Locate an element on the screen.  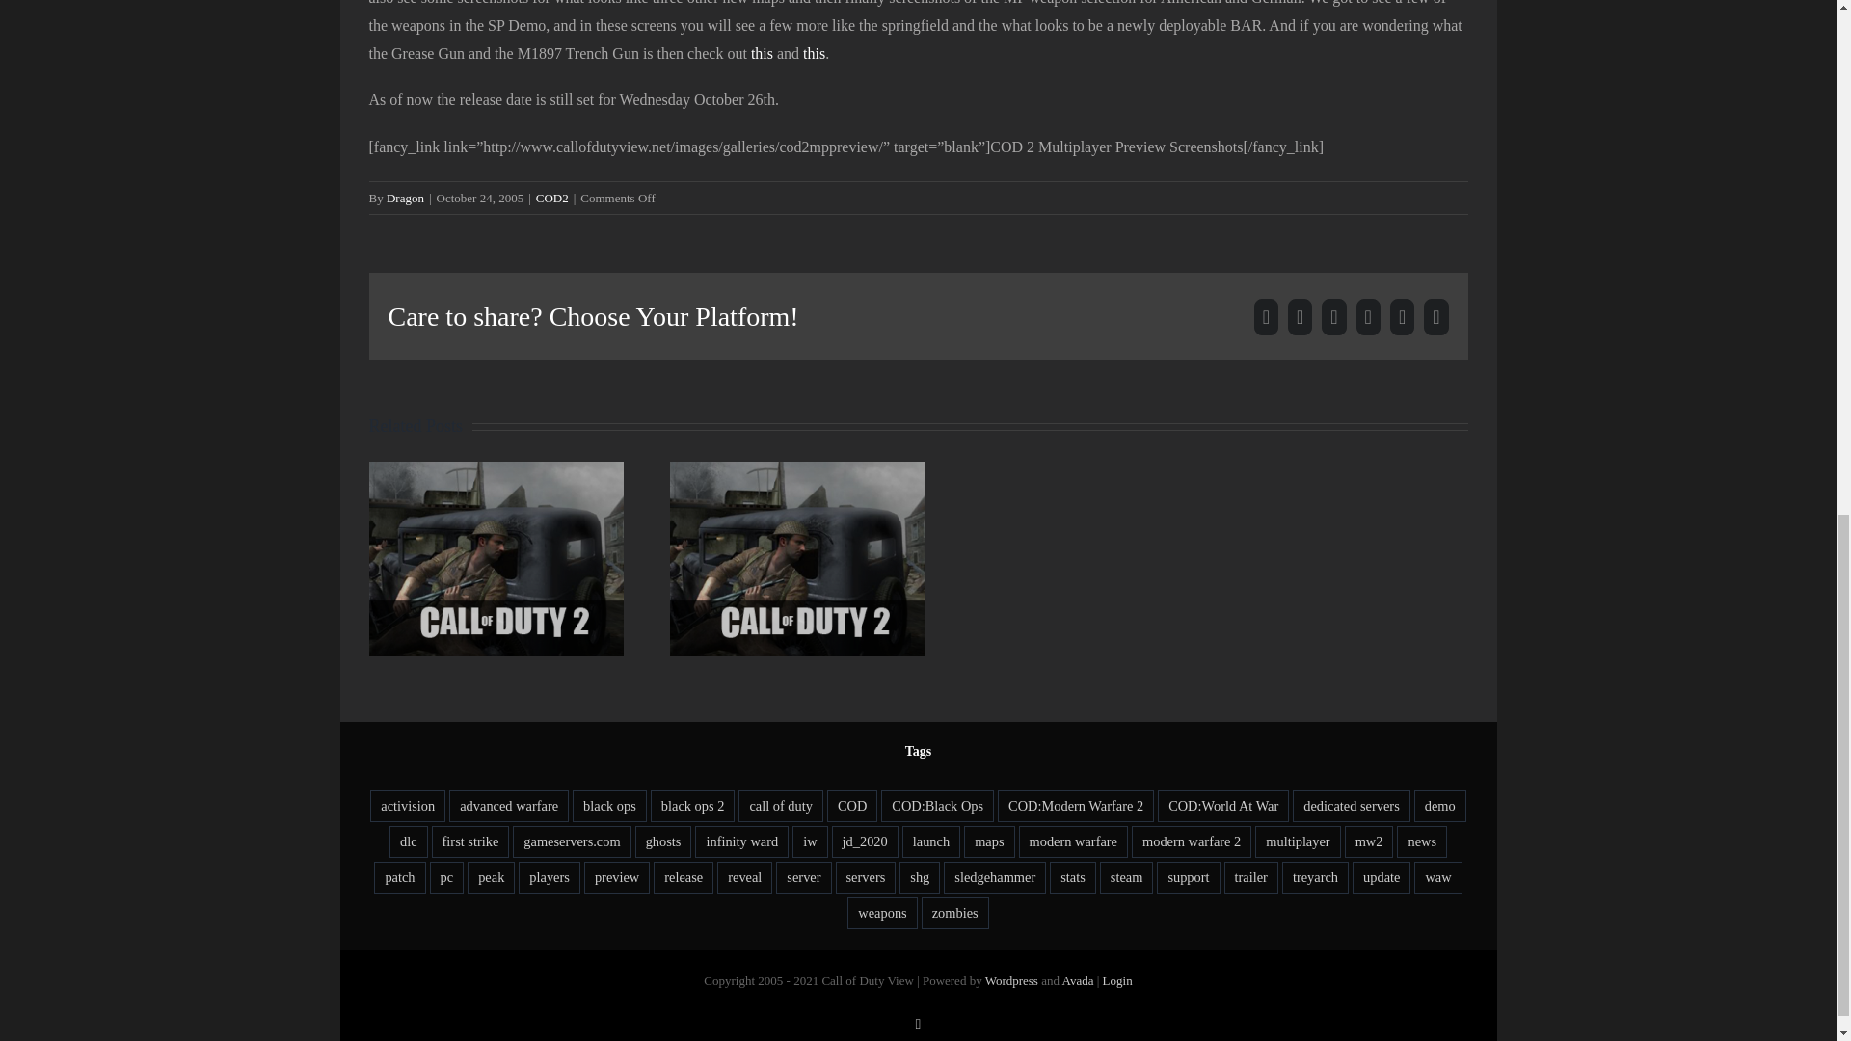
Facebook is located at coordinates (1267, 316).